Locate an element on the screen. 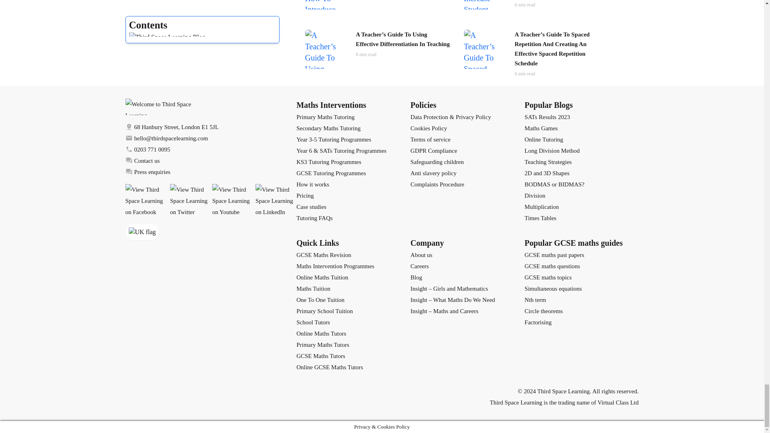  View Third Space Learning on Facebook is located at coordinates (145, 201).